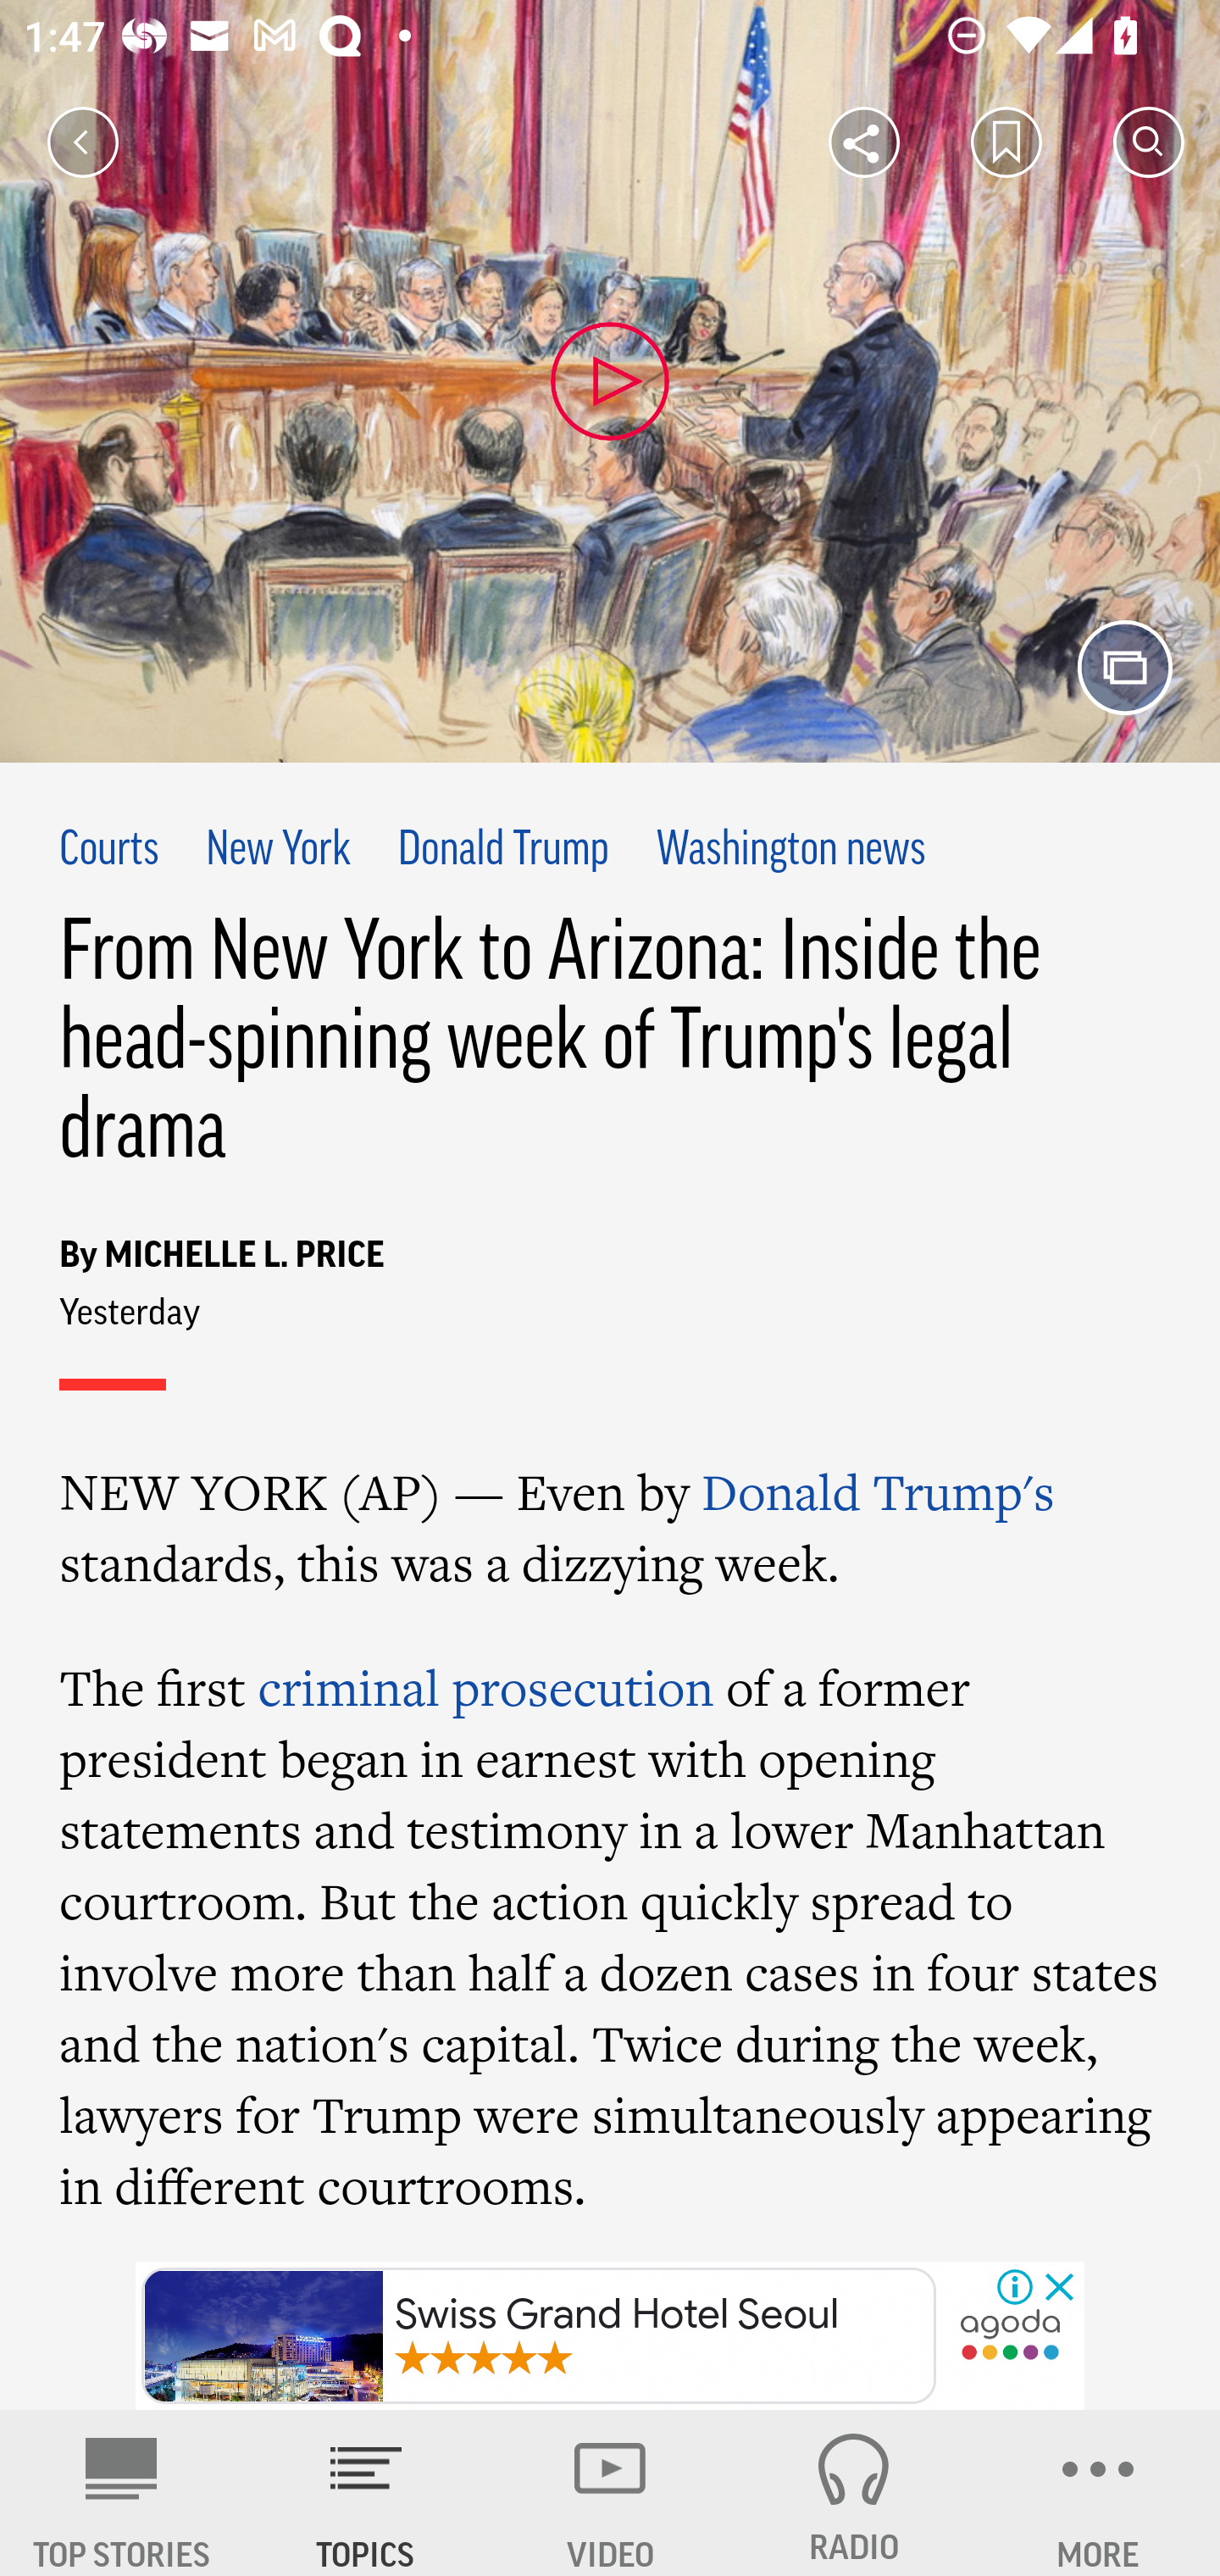 This screenshot has width=1220, height=2576. I want to click on Donald Trump, so click(504, 851).